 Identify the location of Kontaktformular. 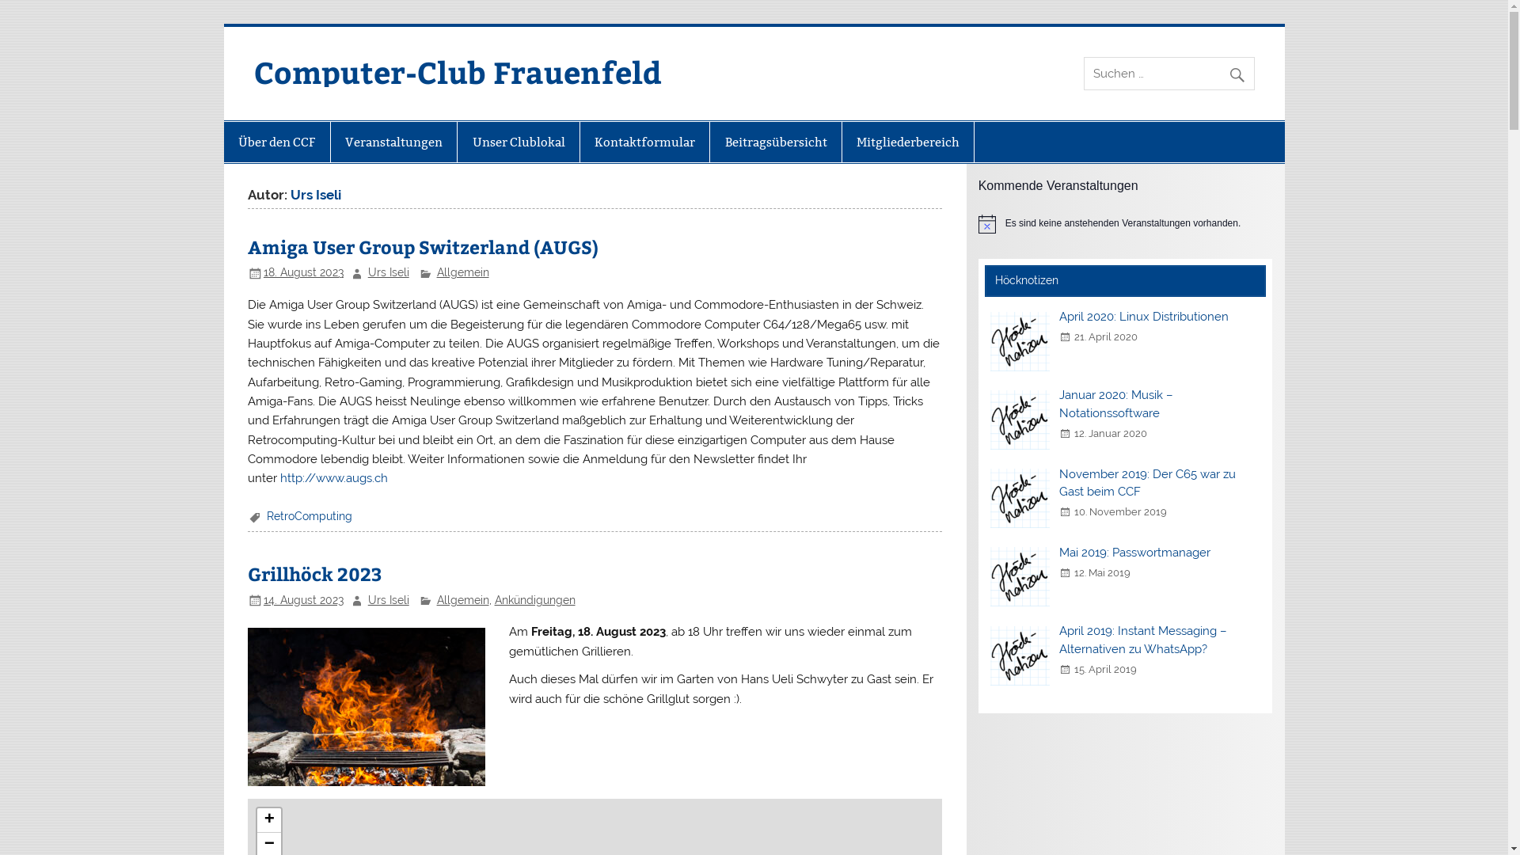
(644, 142).